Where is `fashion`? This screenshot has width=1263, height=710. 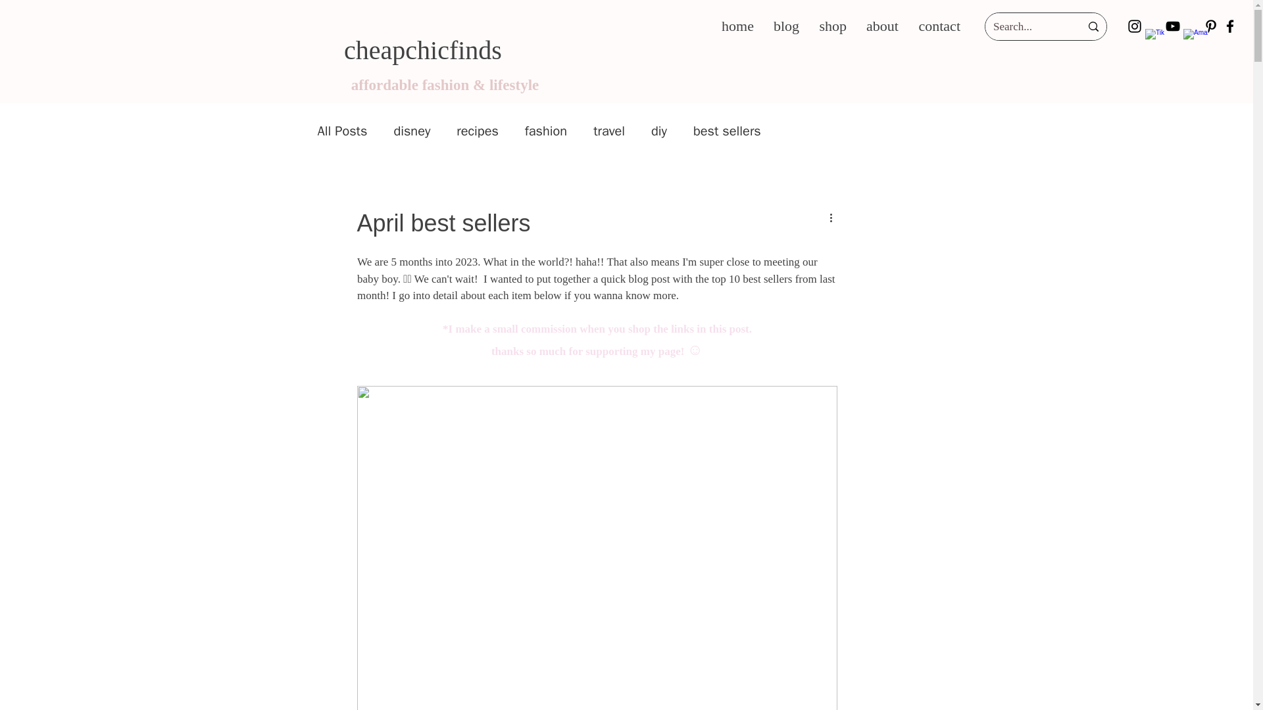 fashion is located at coordinates (546, 130).